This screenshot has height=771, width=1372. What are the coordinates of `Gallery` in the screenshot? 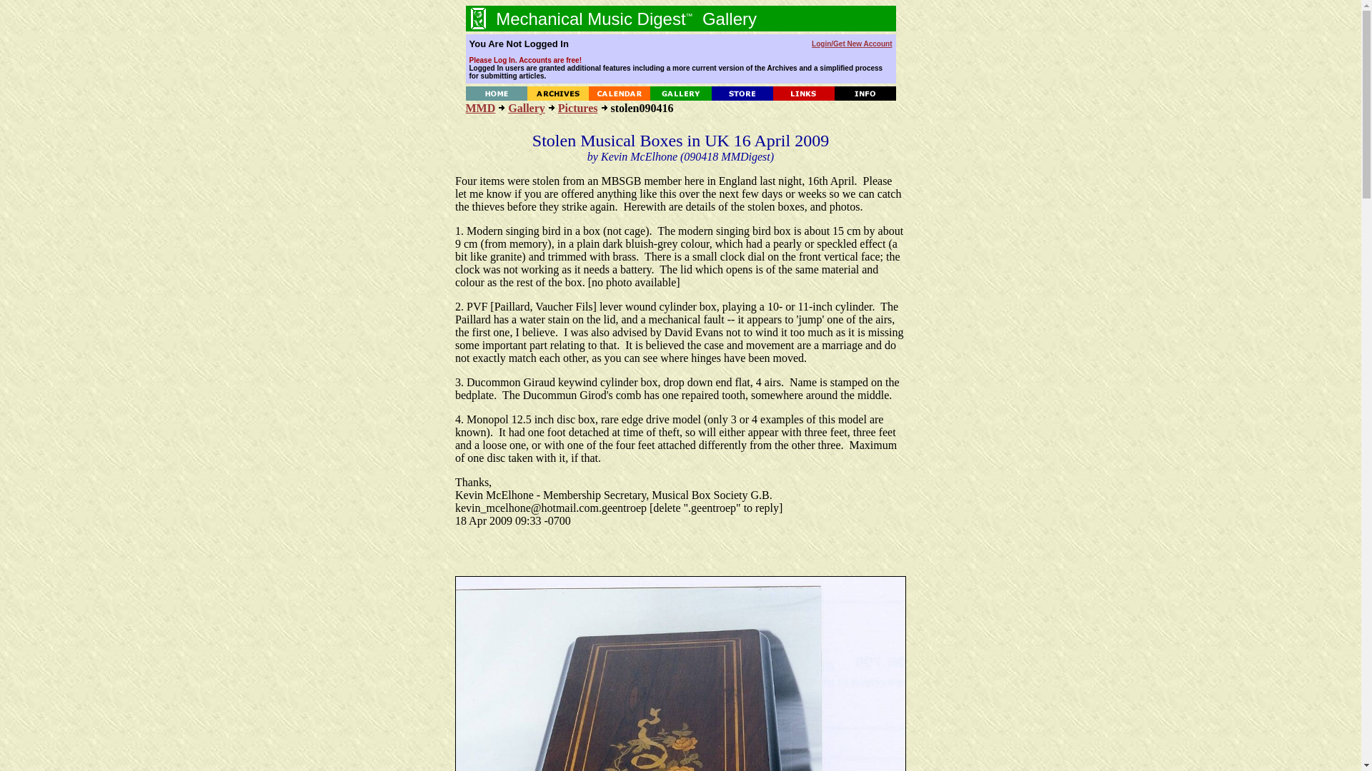 It's located at (526, 107).